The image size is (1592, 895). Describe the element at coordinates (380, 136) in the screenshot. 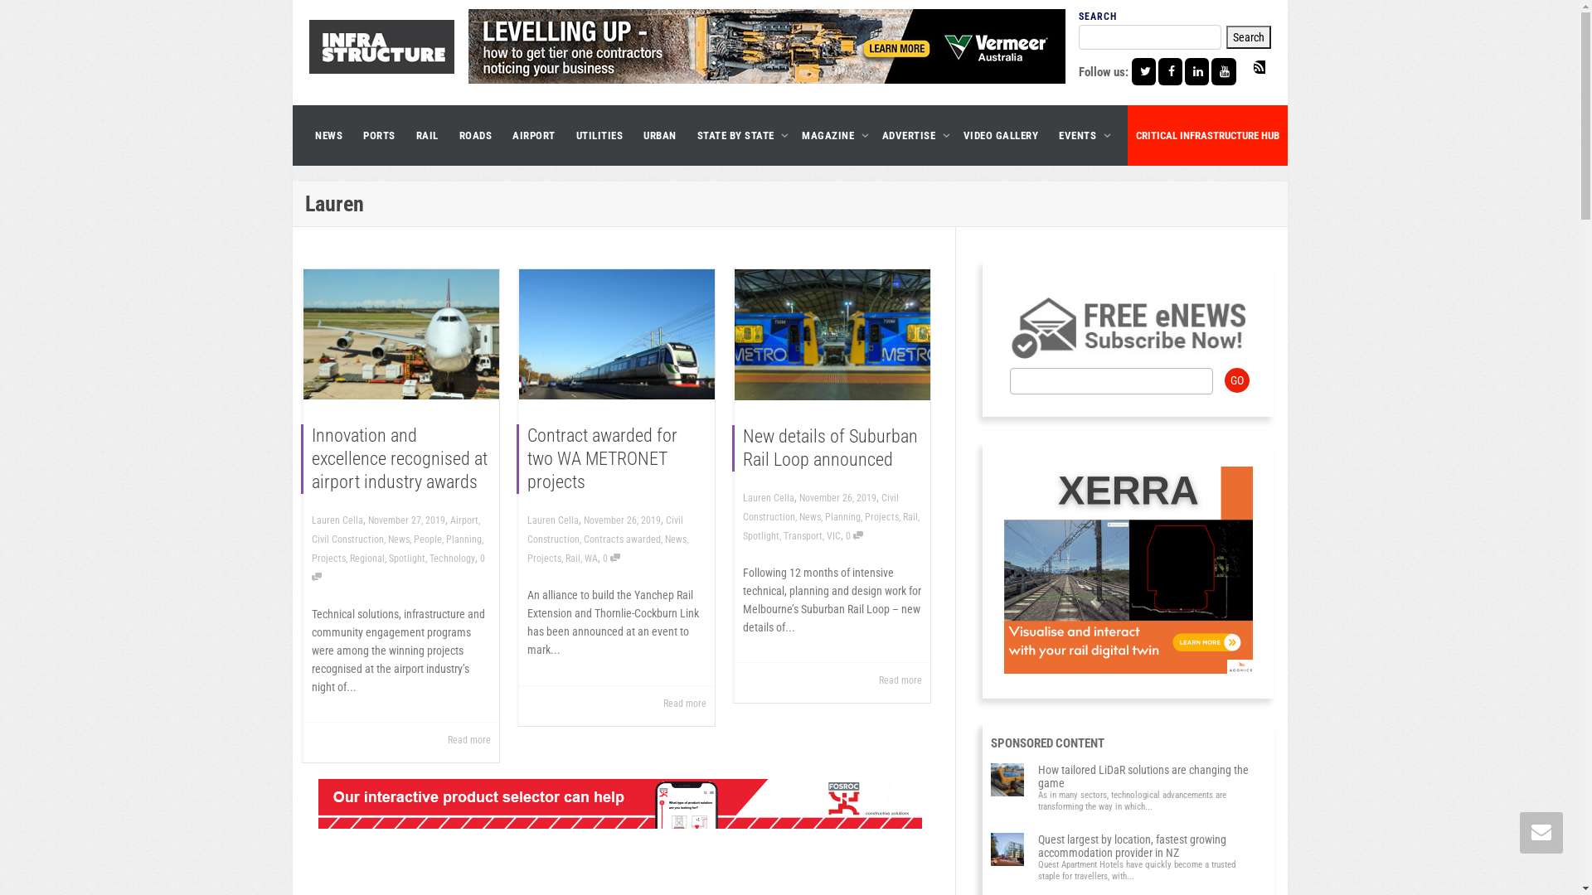

I see `PORTS` at that location.